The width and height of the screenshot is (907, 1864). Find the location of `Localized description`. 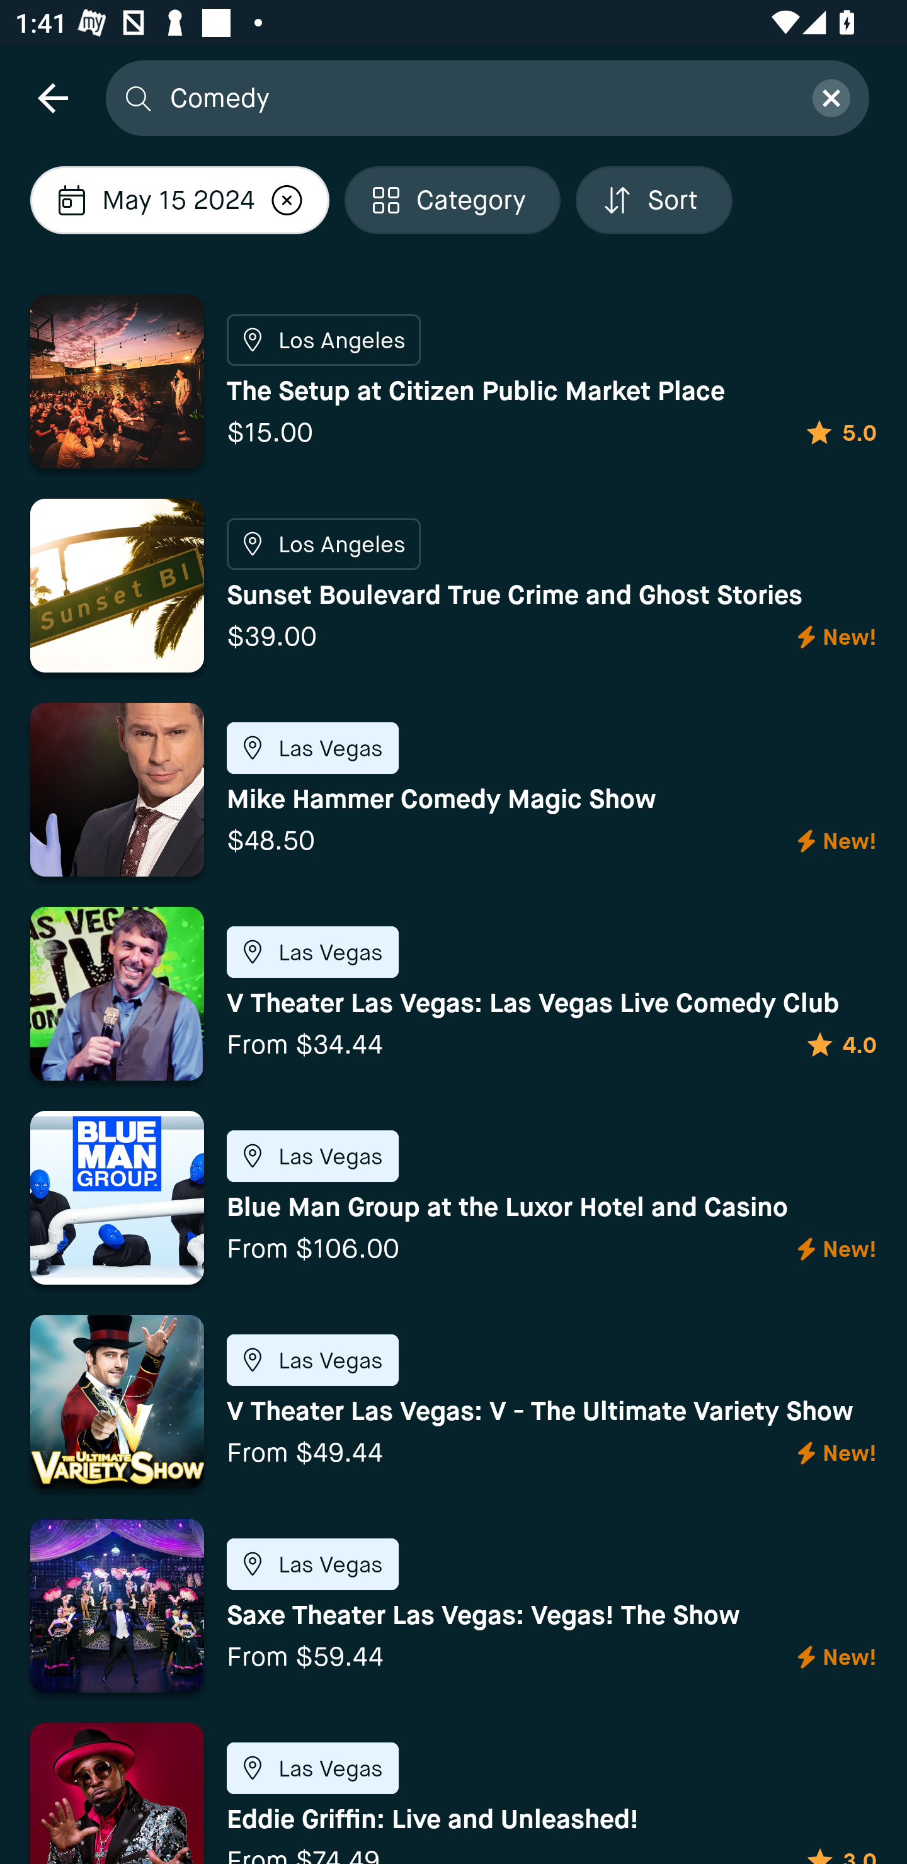

Localized description is located at coordinates (287, 200).